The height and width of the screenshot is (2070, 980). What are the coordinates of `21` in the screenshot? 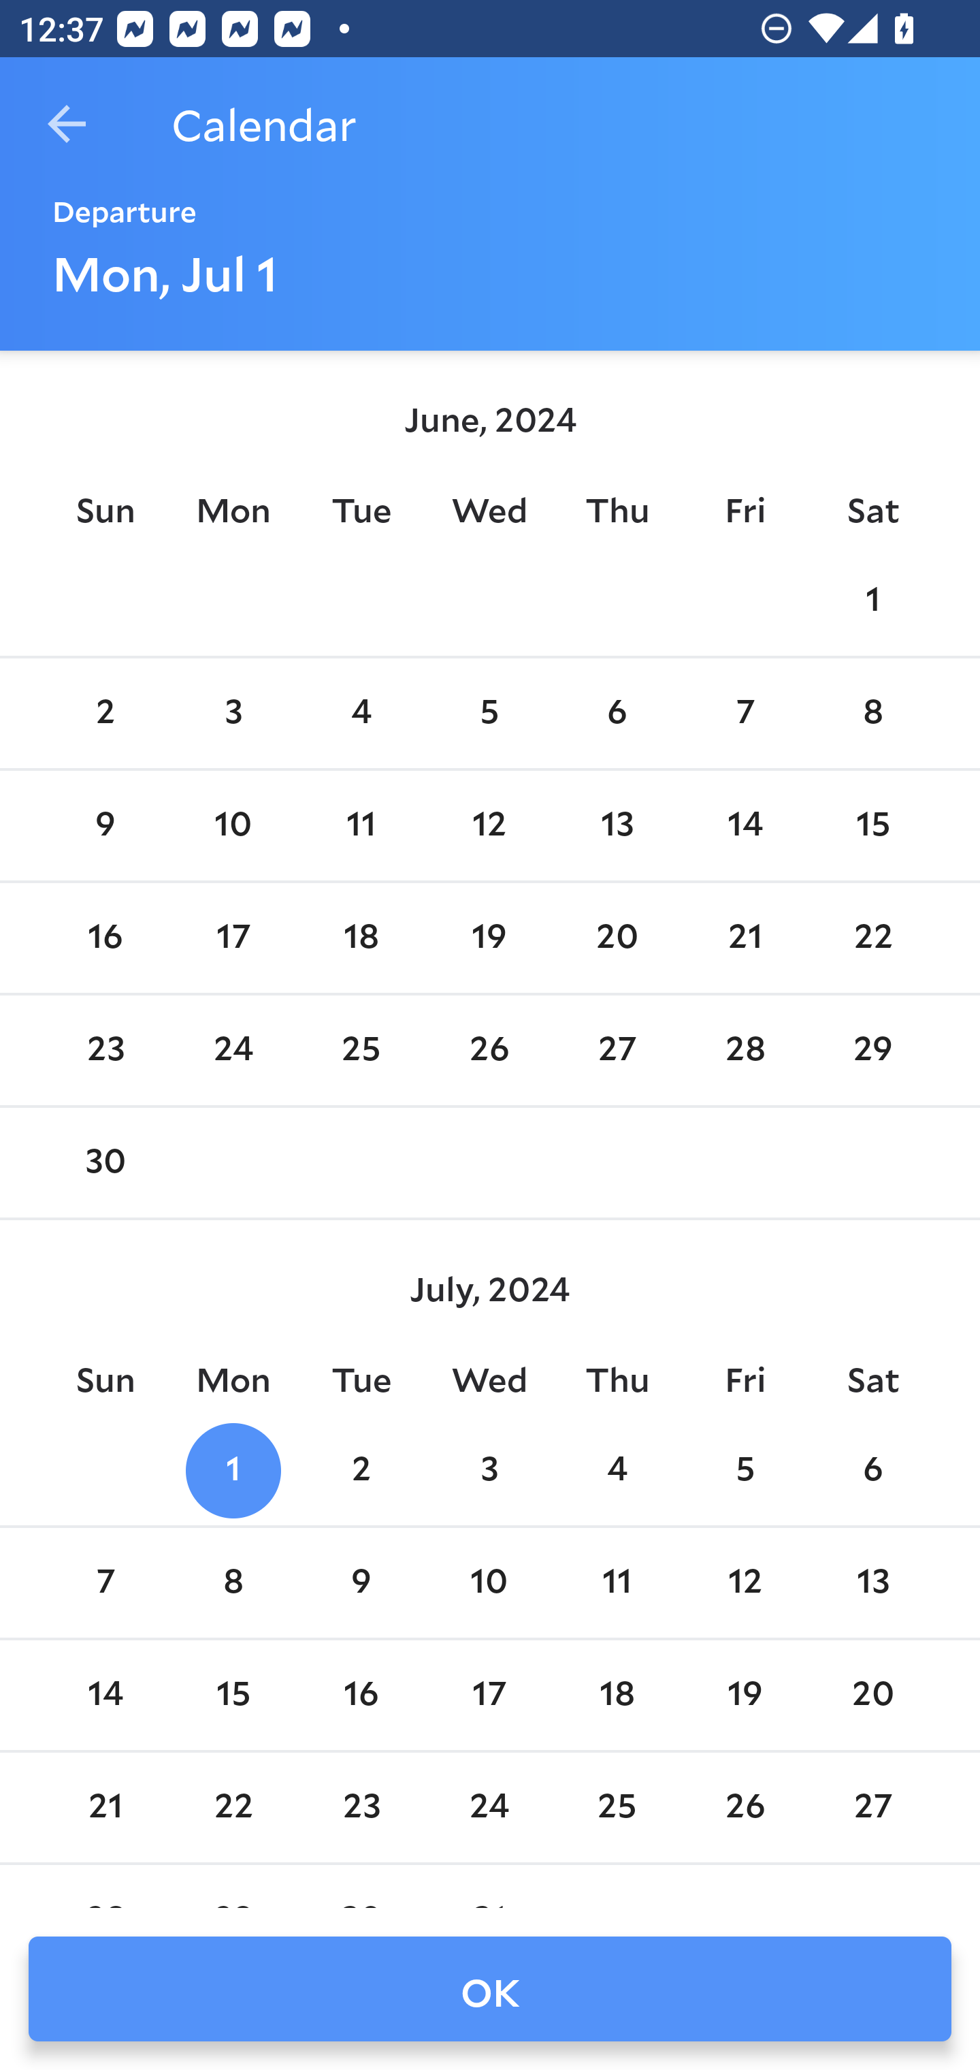 It's located at (105, 1807).